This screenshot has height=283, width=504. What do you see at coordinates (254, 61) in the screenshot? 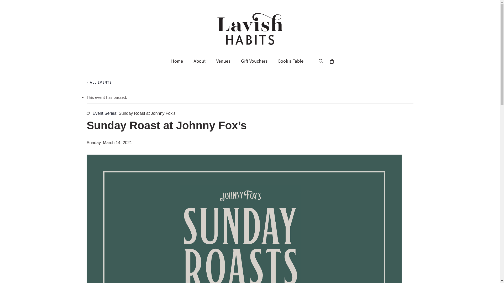
I see `Gift Vouchers` at bounding box center [254, 61].